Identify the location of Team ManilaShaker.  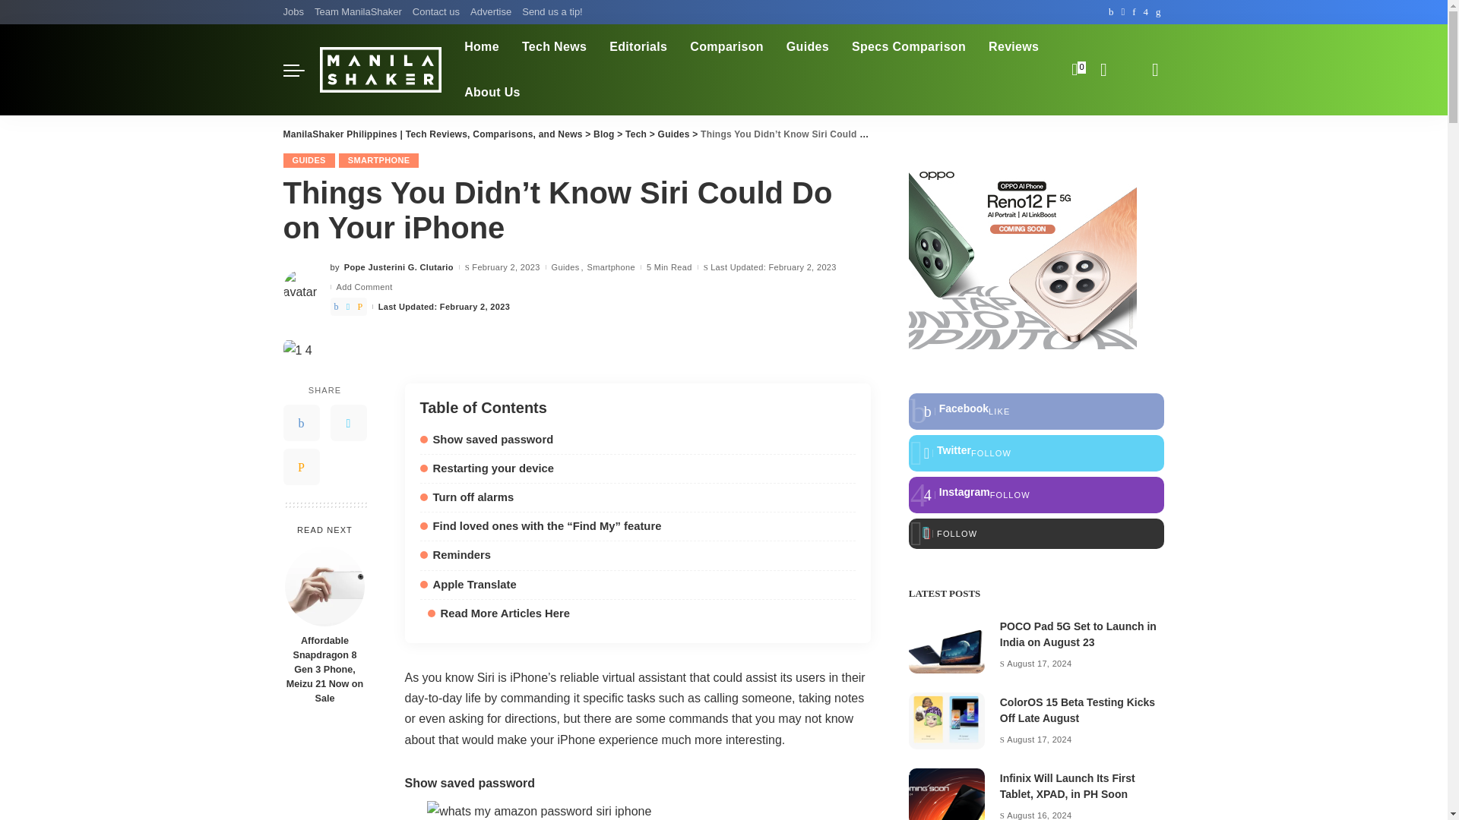
(358, 12).